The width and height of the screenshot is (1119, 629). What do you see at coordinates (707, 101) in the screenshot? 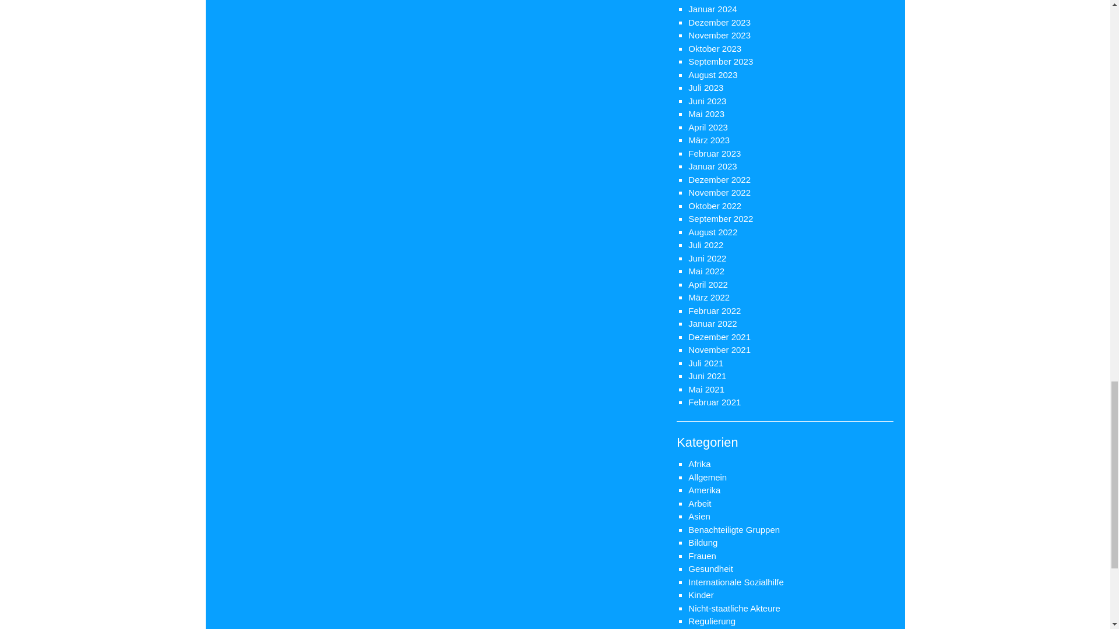
I see `Juni 2023` at bounding box center [707, 101].